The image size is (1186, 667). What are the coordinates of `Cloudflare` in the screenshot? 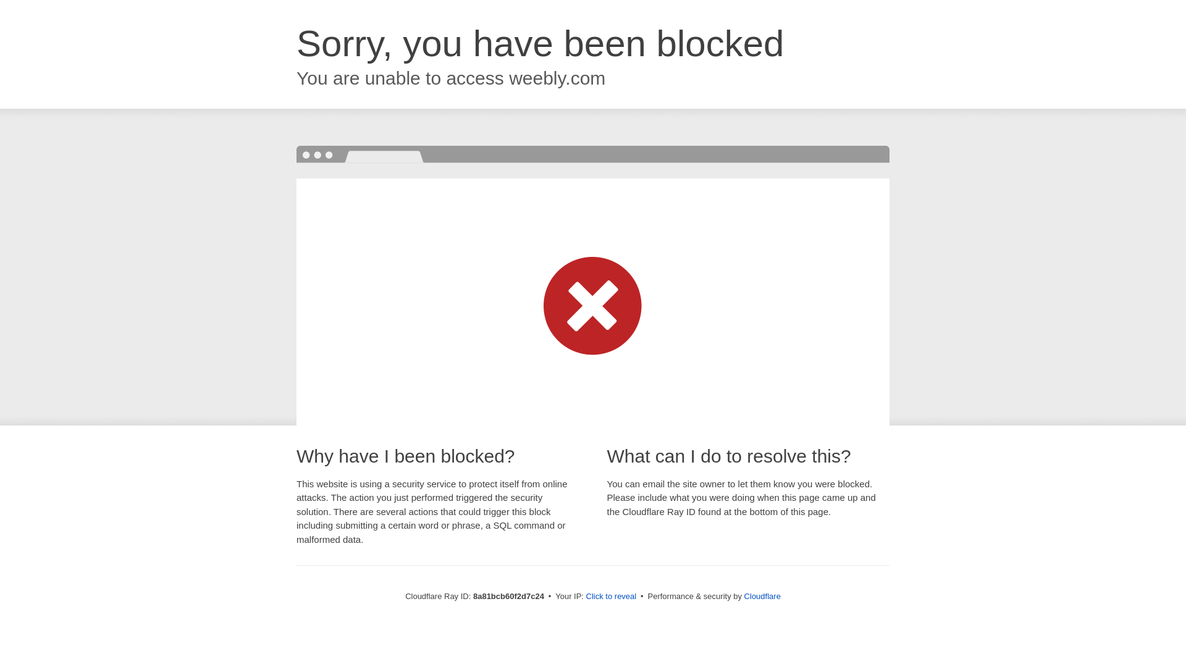 It's located at (762, 596).